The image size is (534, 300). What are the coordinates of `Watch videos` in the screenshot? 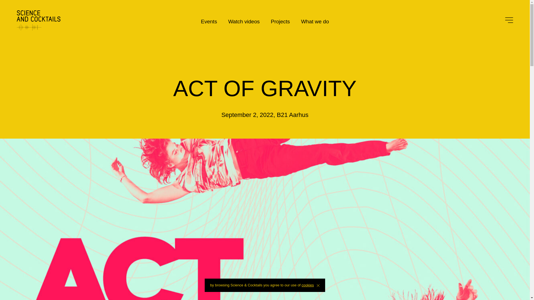 It's located at (244, 21).